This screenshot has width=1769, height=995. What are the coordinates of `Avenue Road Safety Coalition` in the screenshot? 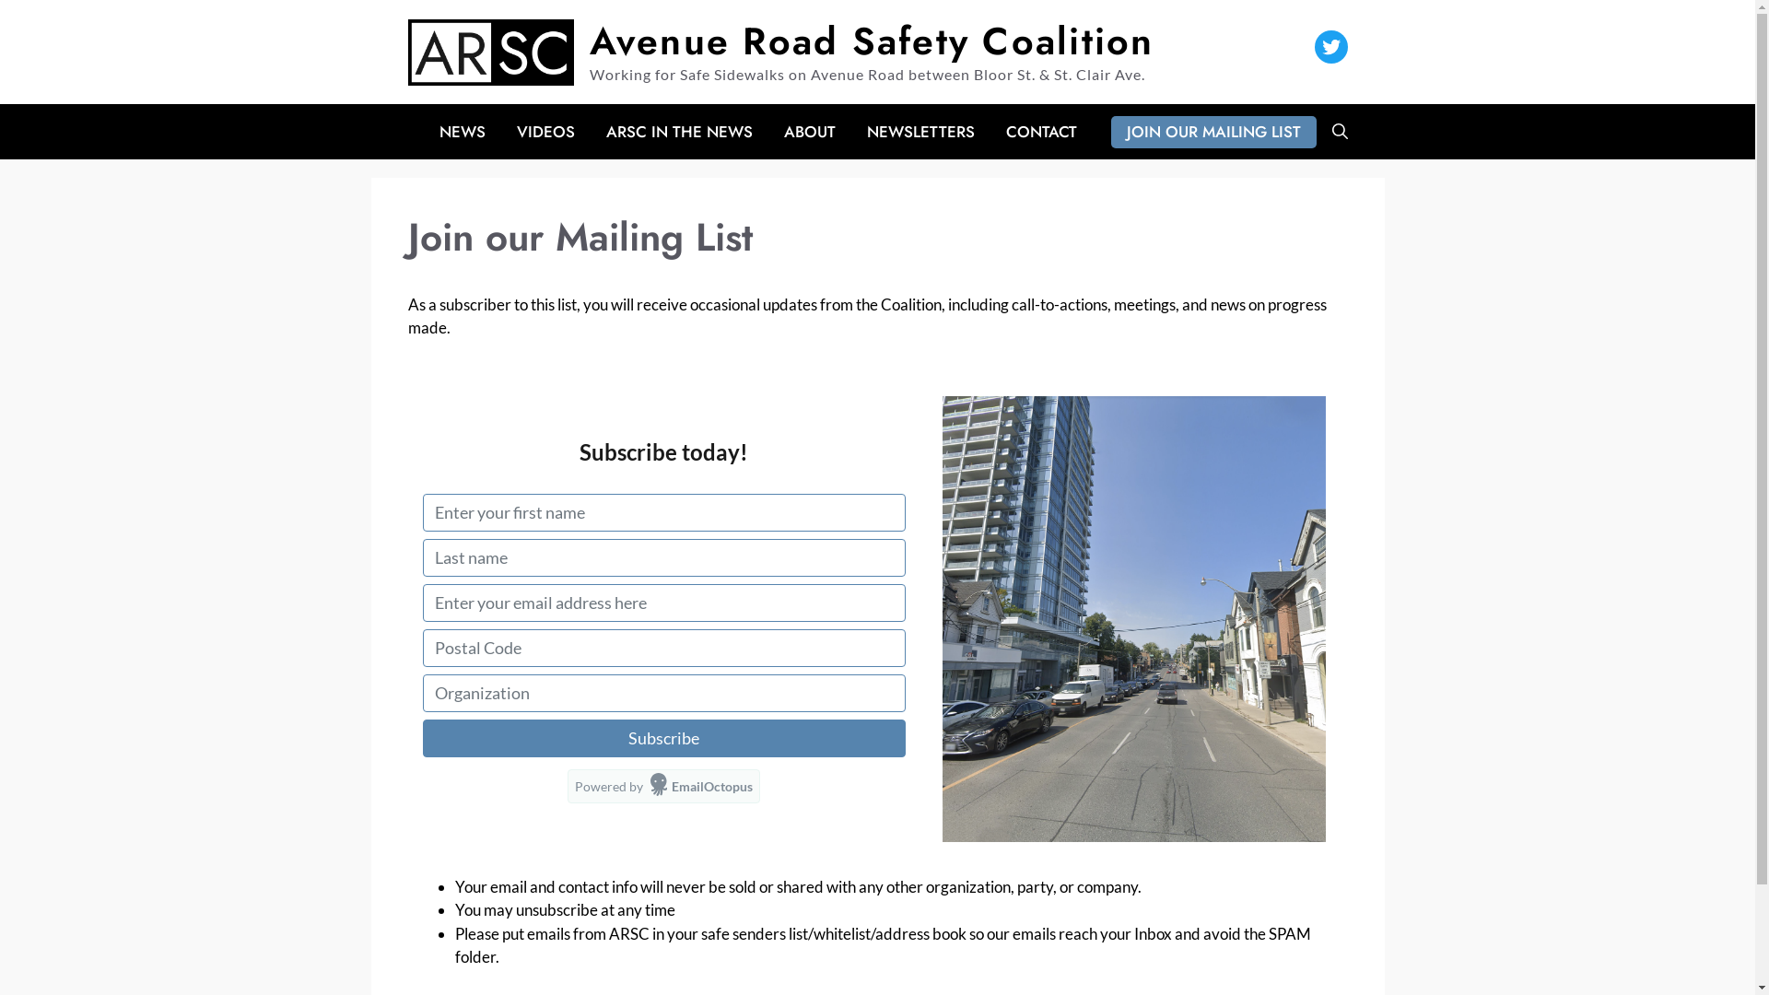 It's located at (872, 41).